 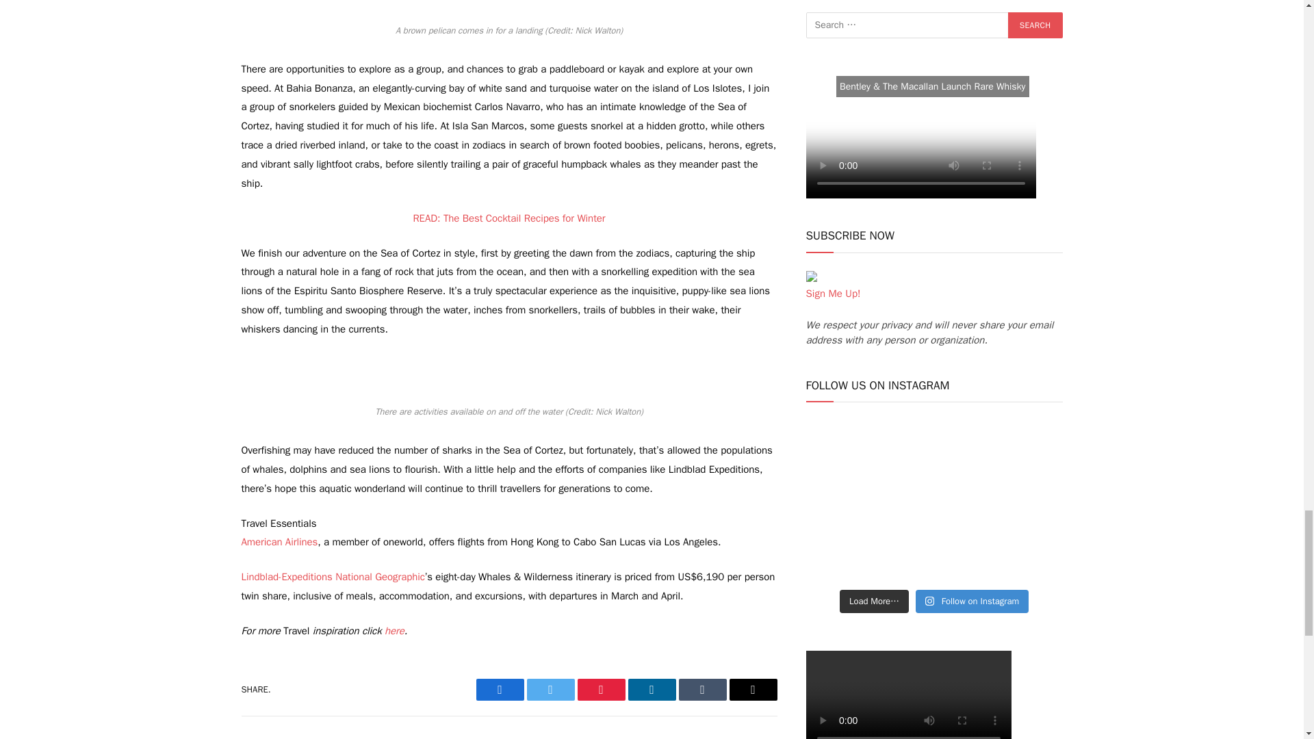 What do you see at coordinates (601, 690) in the screenshot?
I see `Share on Pinterest` at bounding box center [601, 690].